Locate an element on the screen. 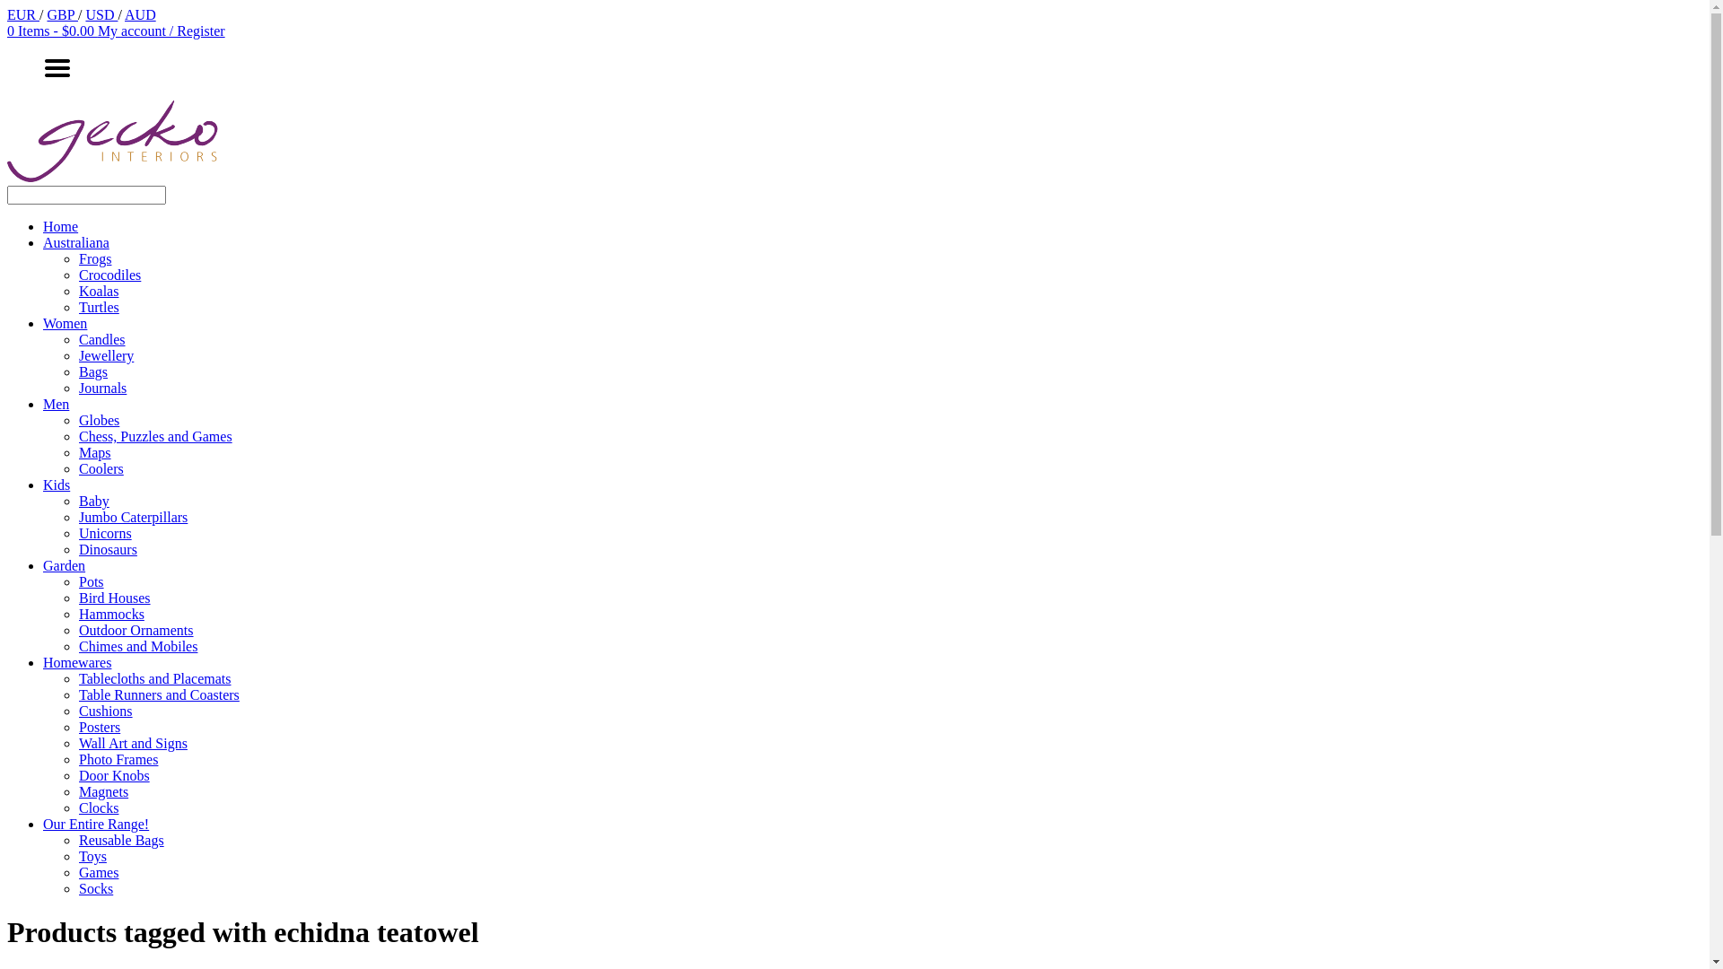 This screenshot has height=969, width=1723. Chimes and Mobiles is located at coordinates (138, 646).